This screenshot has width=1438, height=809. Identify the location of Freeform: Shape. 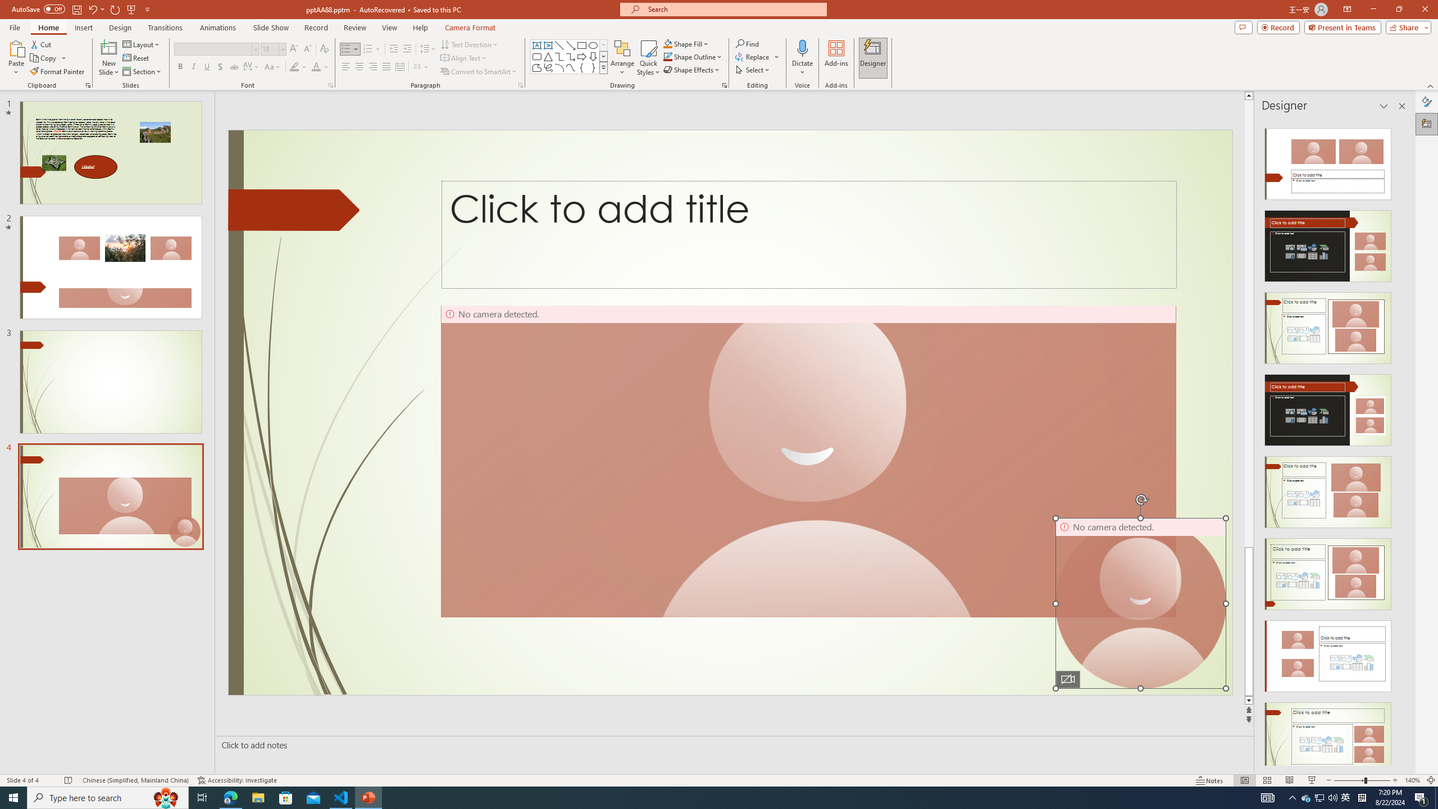
(537, 67).